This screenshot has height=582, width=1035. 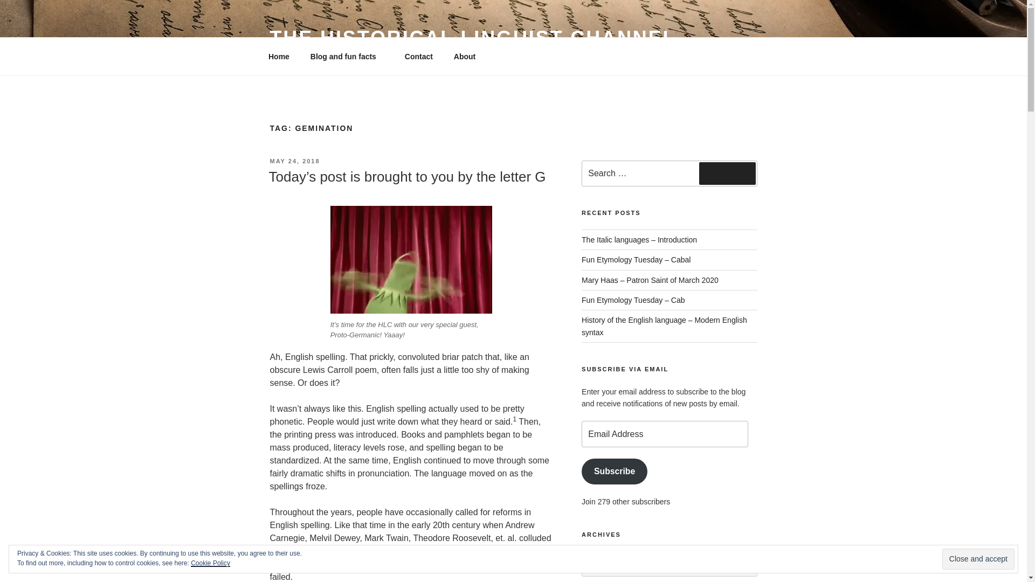 I want to click on Contact, so click(x=418, y=56).